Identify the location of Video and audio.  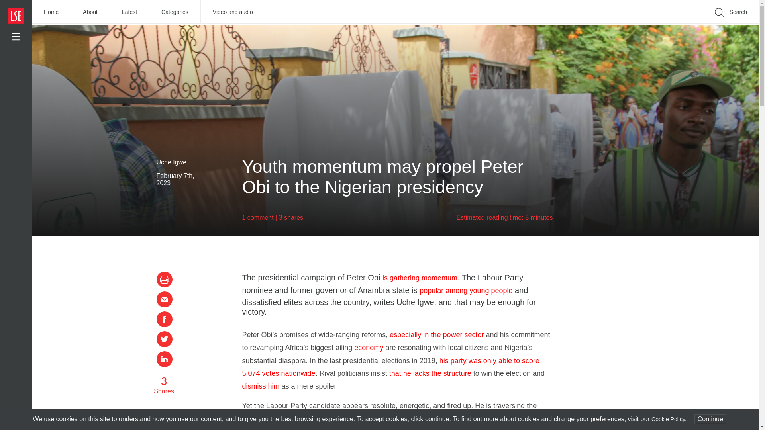
(233, 12).